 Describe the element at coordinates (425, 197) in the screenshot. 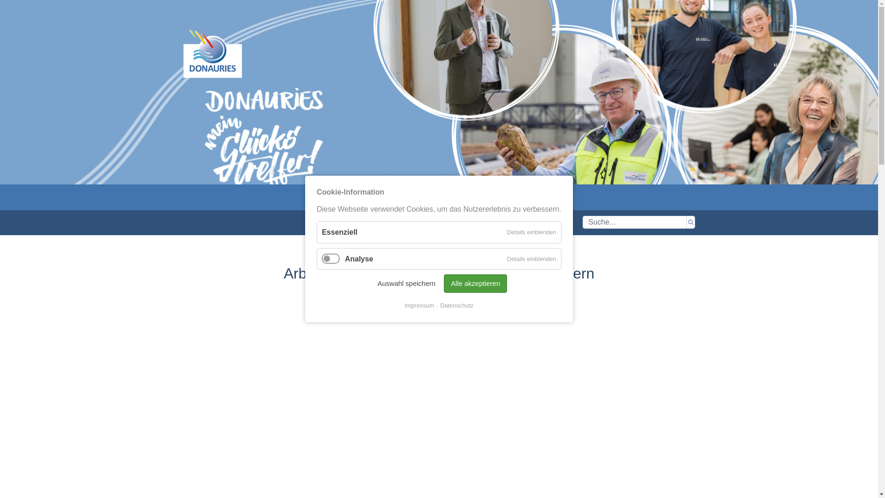

I see `Standort` at that location.